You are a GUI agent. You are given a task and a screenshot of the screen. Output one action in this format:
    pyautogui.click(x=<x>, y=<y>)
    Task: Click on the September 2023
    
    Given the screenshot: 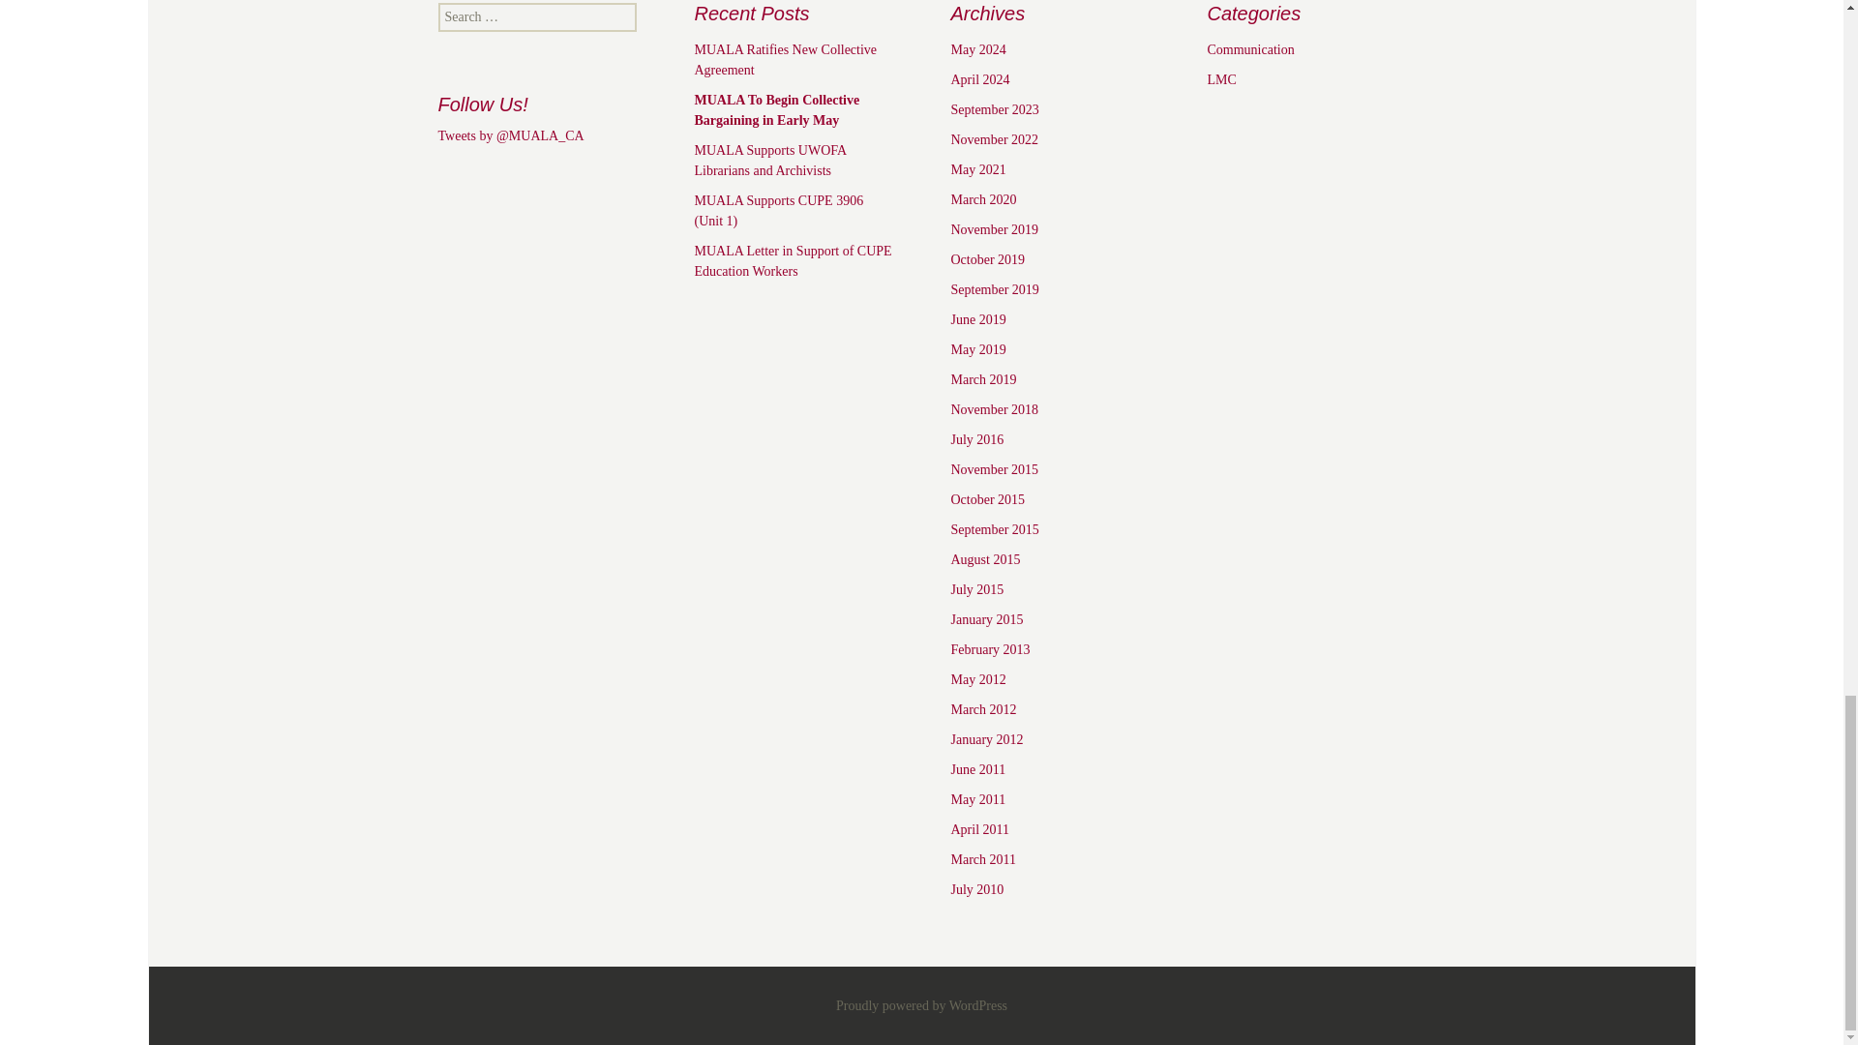 What is the action you would take?
    pyautogui.click(x=994, y=108)
    